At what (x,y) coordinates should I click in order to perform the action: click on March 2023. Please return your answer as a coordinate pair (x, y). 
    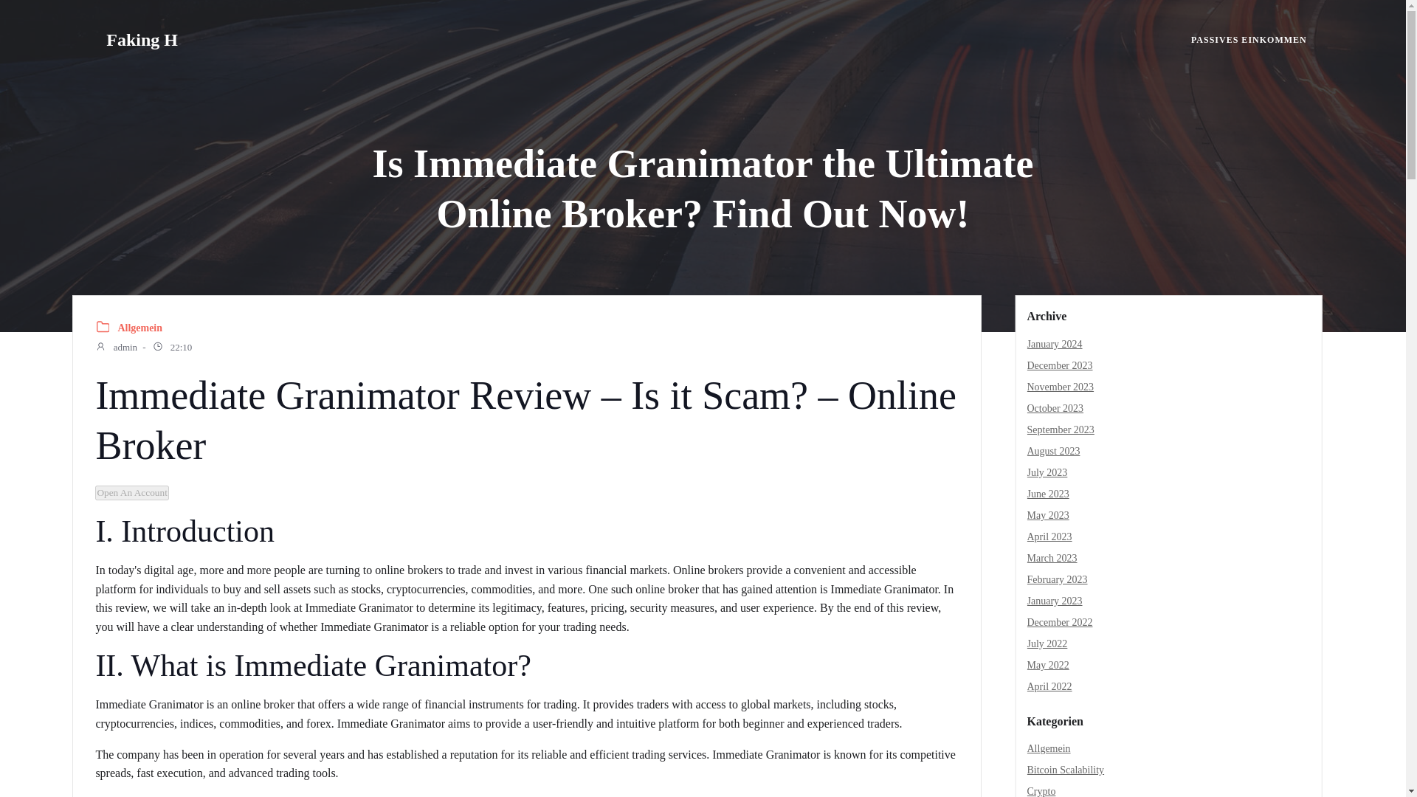
    Looking at the image, I should click on (1052, 558).